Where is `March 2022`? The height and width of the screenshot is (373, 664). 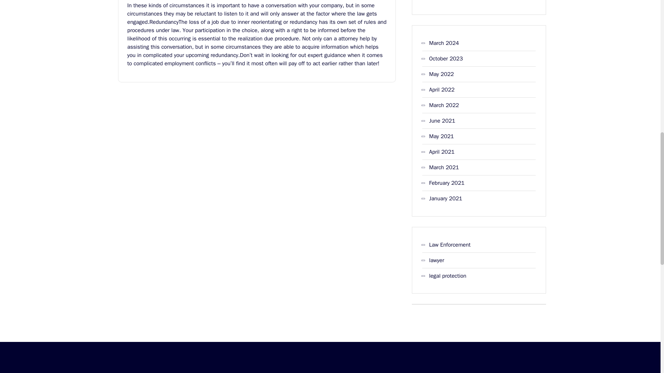
March 2022 is located at coordinates (444, 105).